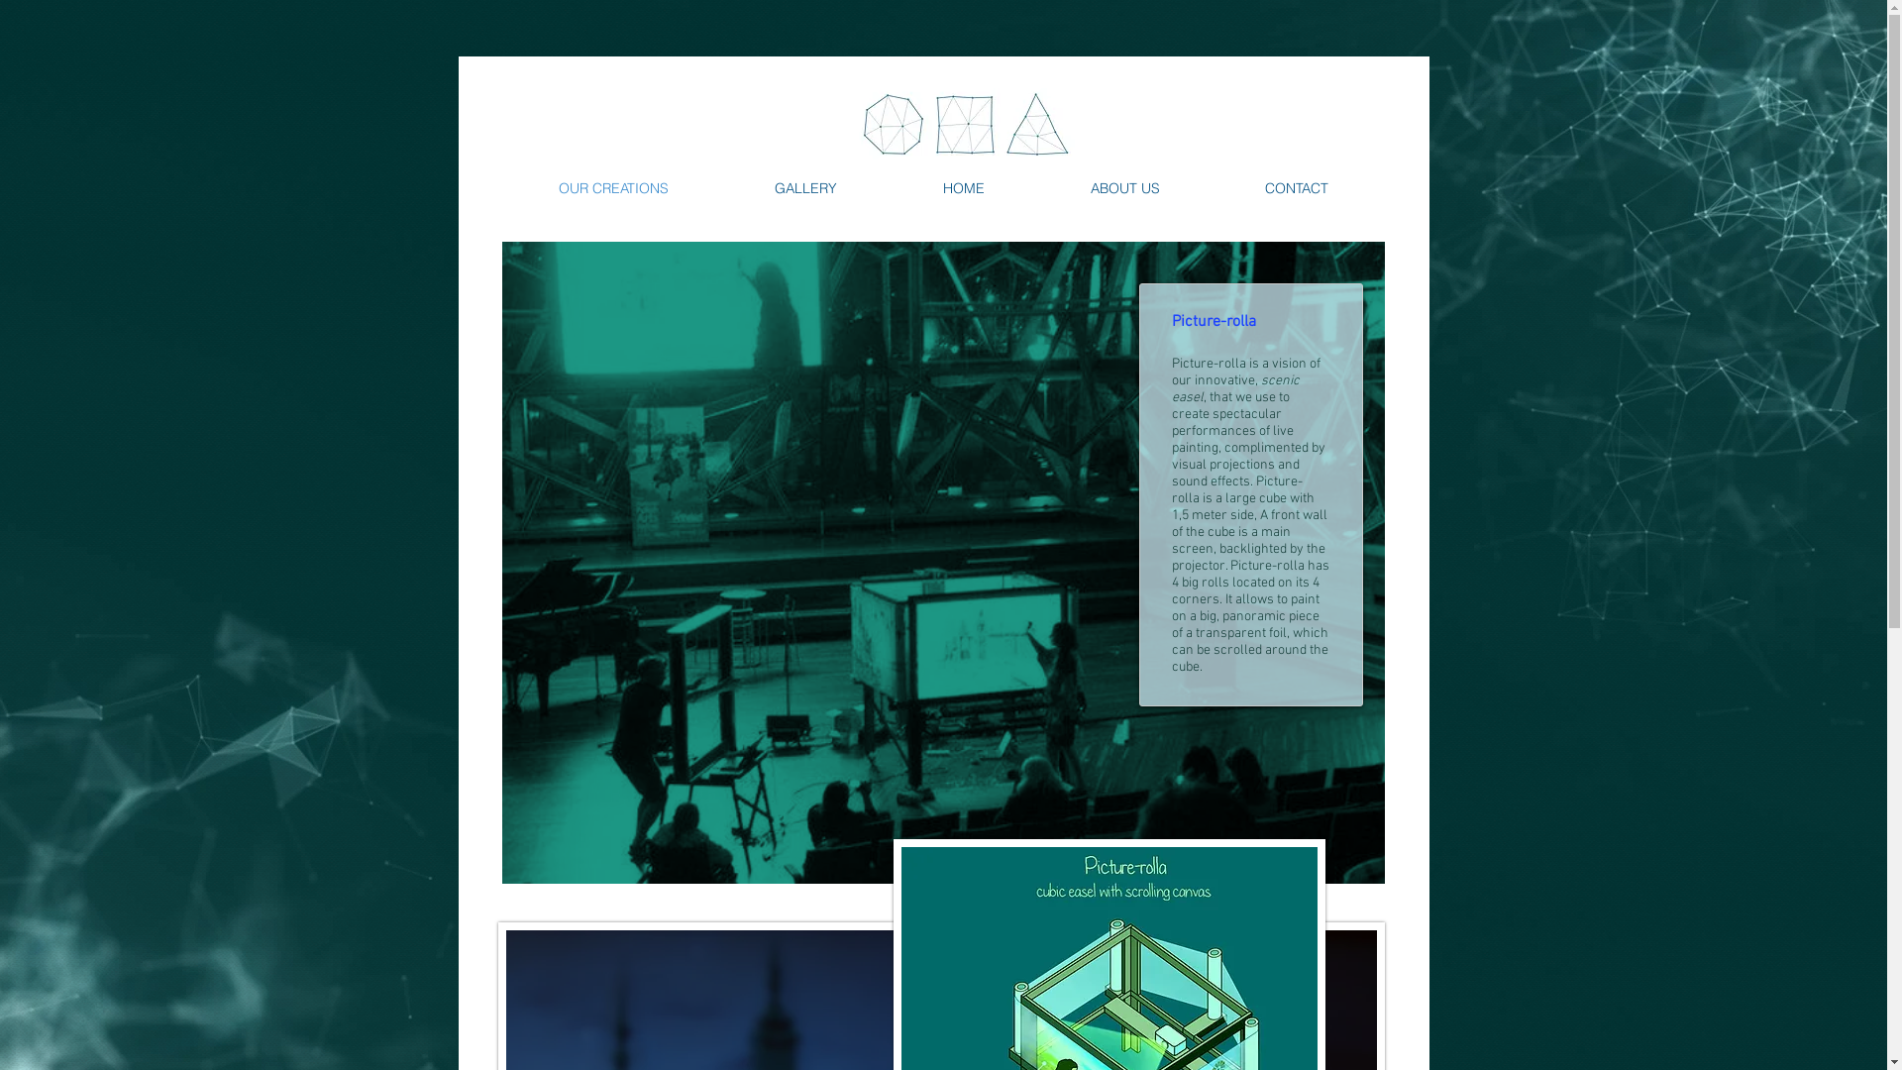  What do you see at coordinates (805, 188) in the screenshot?
I see `GALLERY` at bounding box center [805, 188].